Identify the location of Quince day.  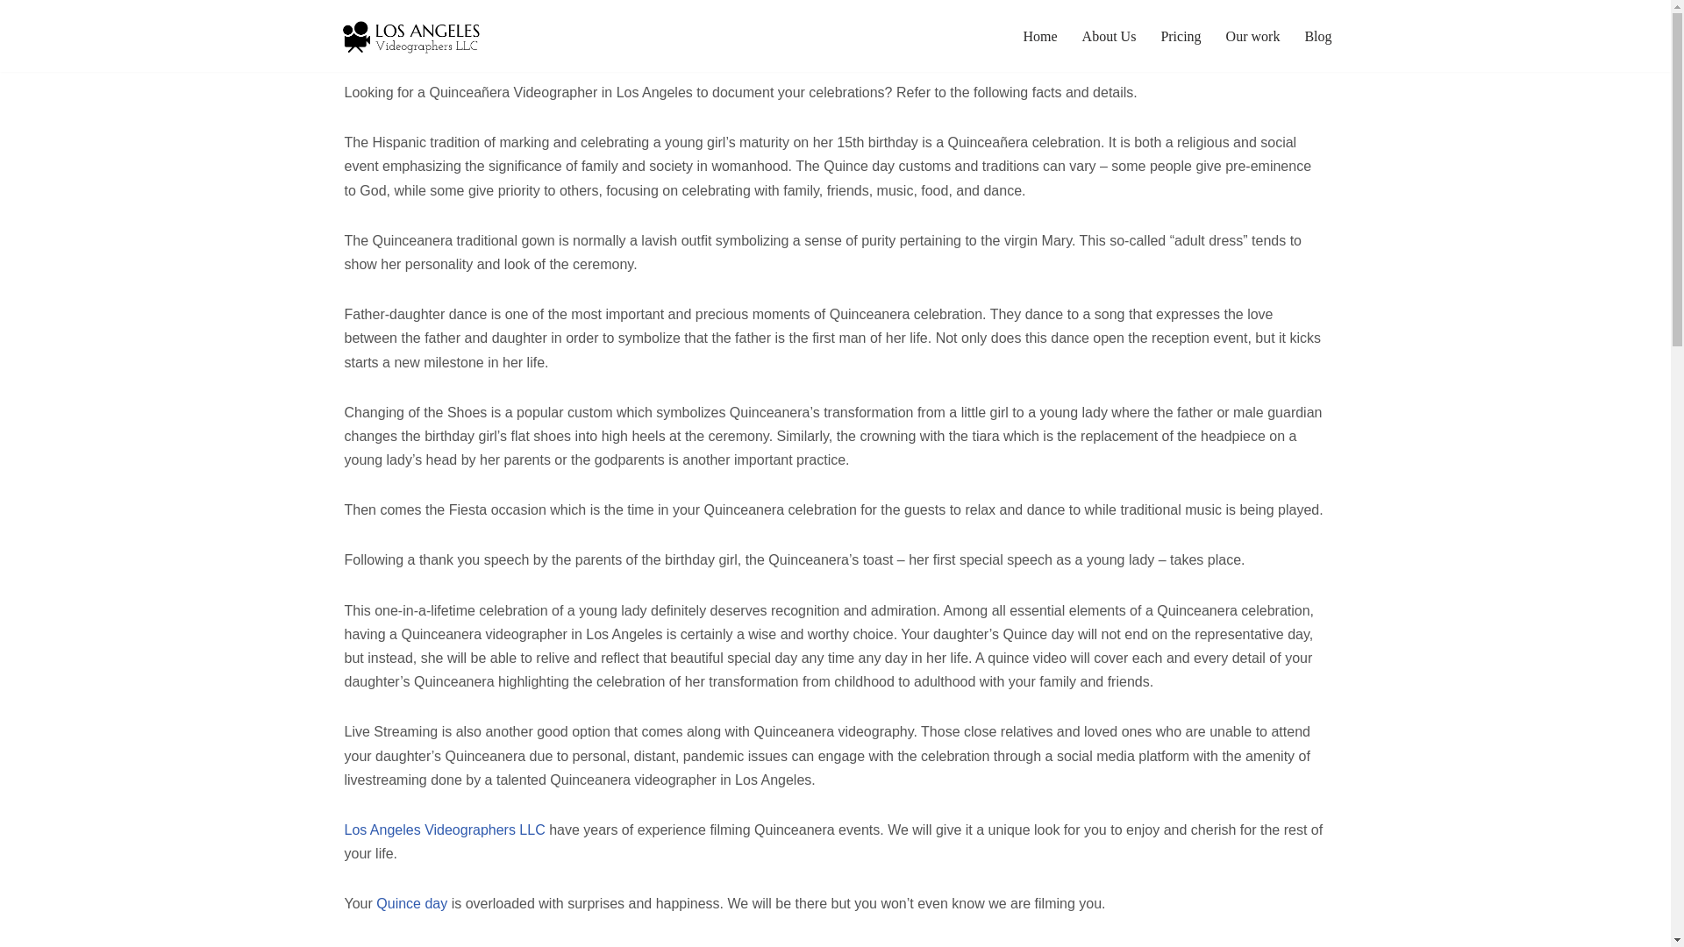
(411, 903).